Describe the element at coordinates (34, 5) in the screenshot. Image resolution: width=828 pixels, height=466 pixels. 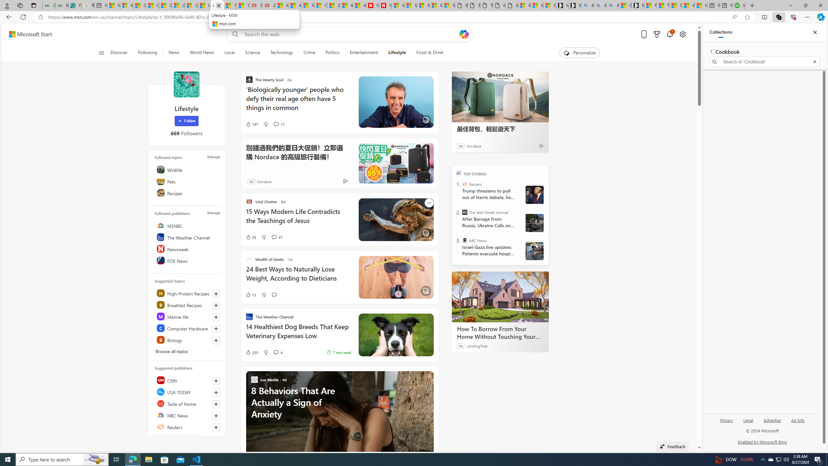
I see `Tab actions menu` at that location.